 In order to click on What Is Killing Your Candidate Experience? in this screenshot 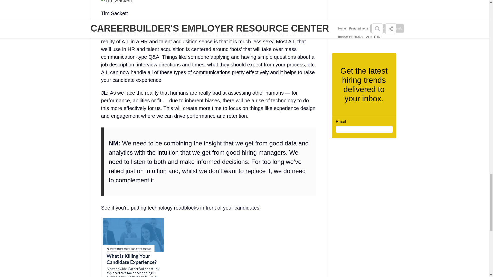, I will do `click(133, 259)`.